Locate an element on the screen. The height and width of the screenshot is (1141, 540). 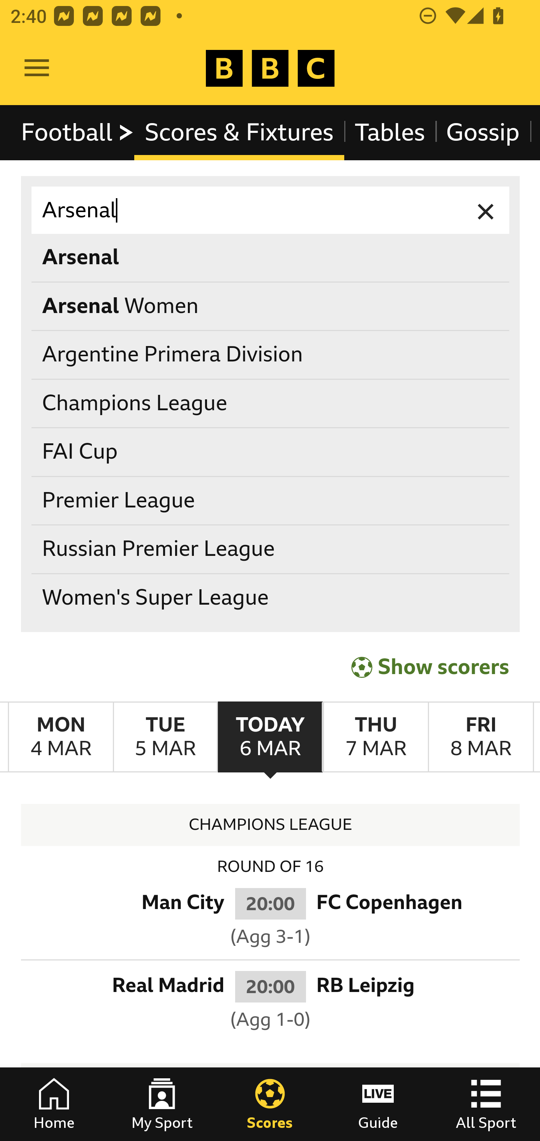
All Sport is located at coordinates (486, 1104).